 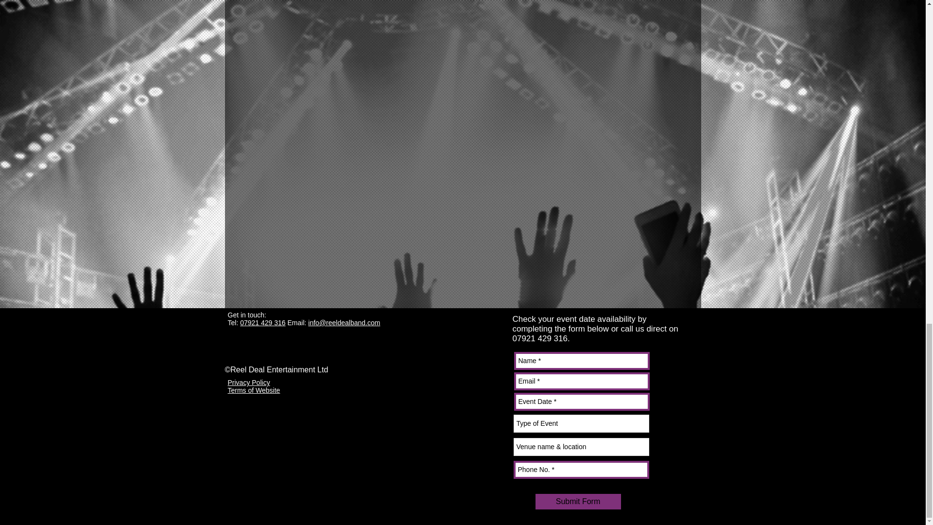 What do you see at coordinates (374, 61) in the screenshot?
I see `External Vimeo` at bounding box center [374, 61].